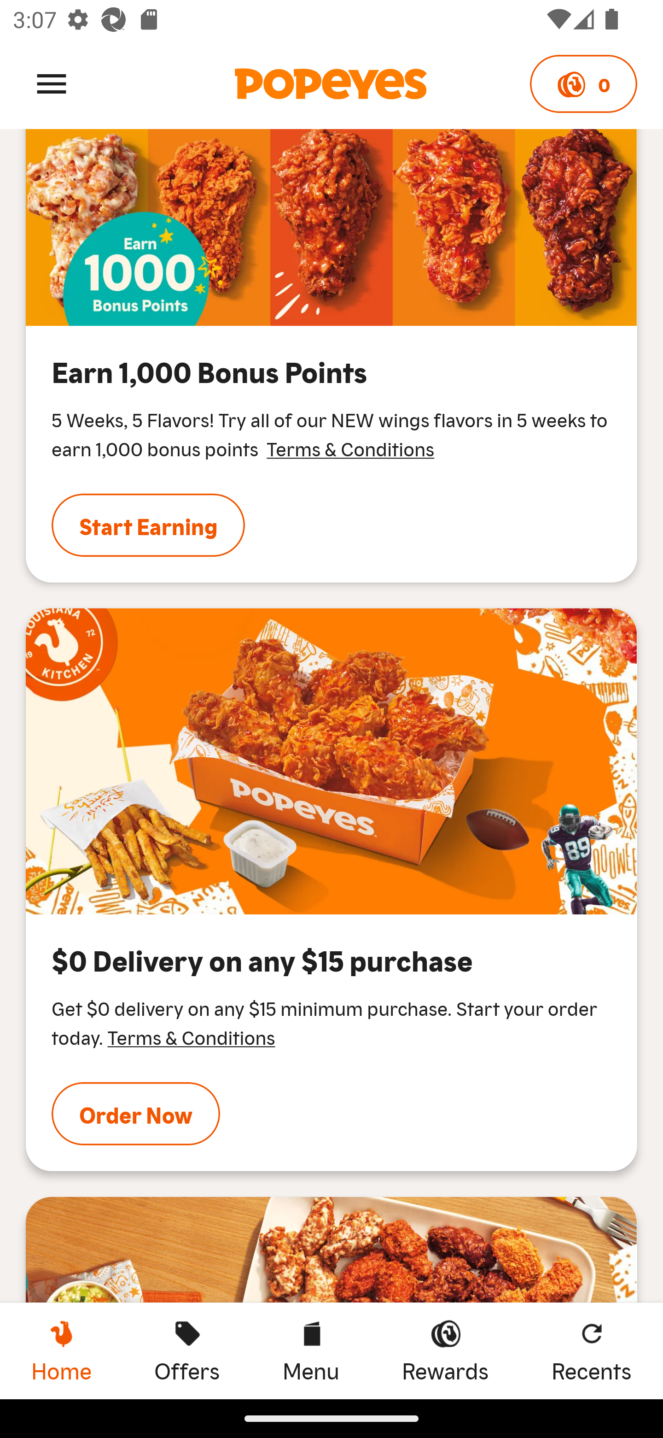 Image resolution: width=663 pixels, height=1438 pixels. Describe the element at coordinates (592, 1350) in the screenshot. I see `Recents Recents Recents` at that location.